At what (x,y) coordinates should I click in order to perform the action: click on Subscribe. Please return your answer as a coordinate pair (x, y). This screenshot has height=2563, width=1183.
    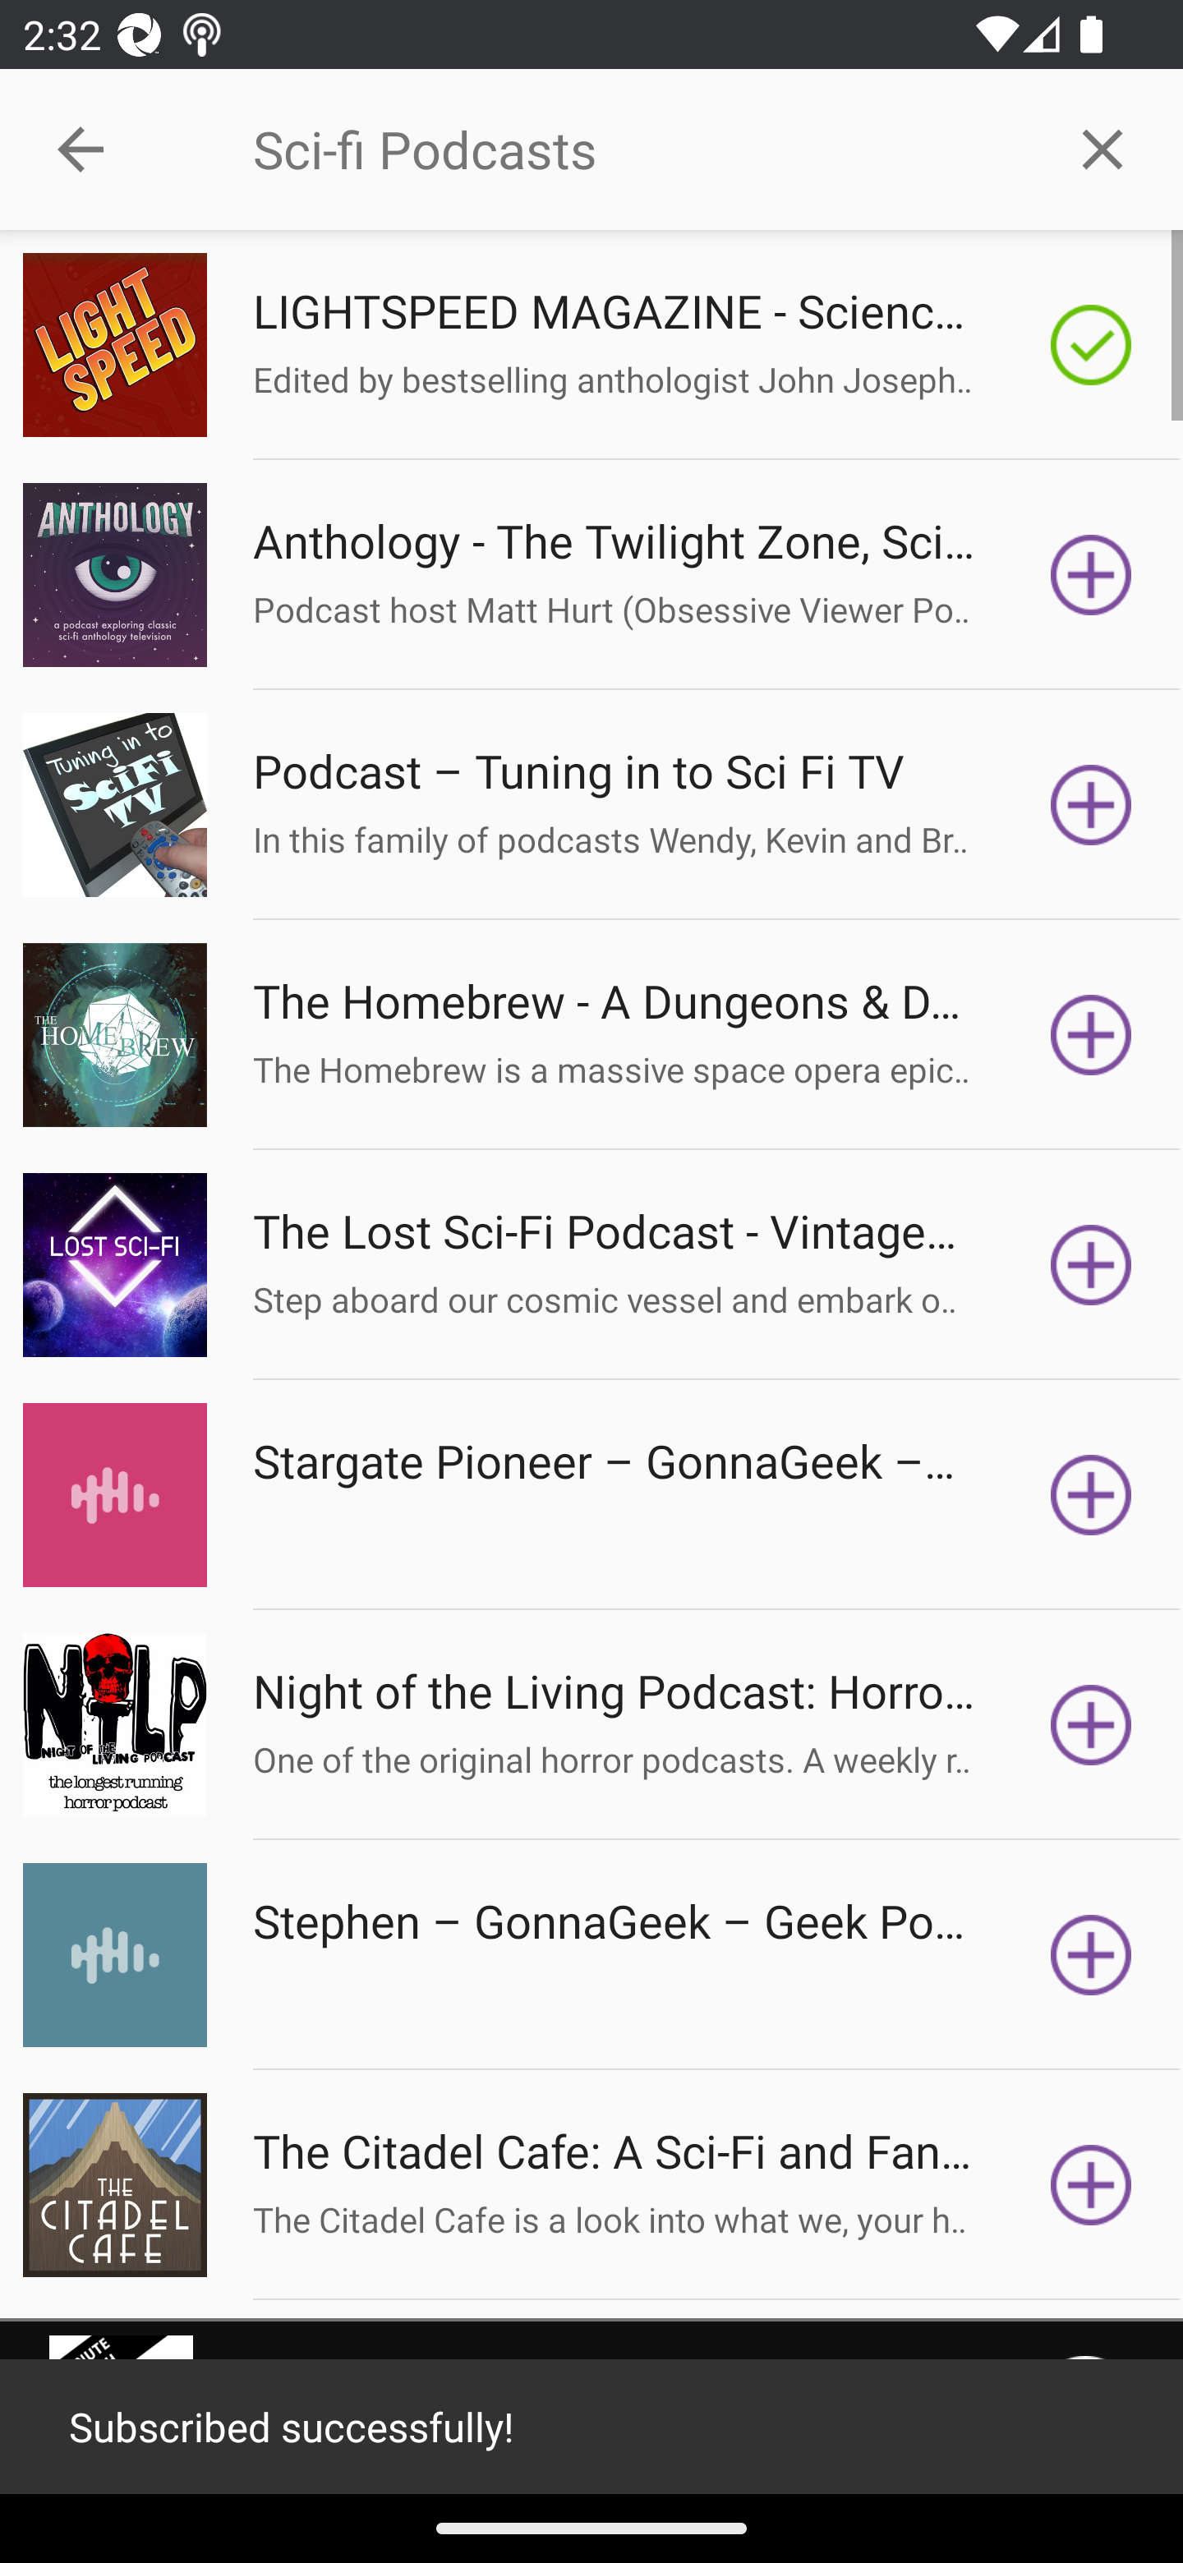
    Looking at the image, I should click on (1091, 573).